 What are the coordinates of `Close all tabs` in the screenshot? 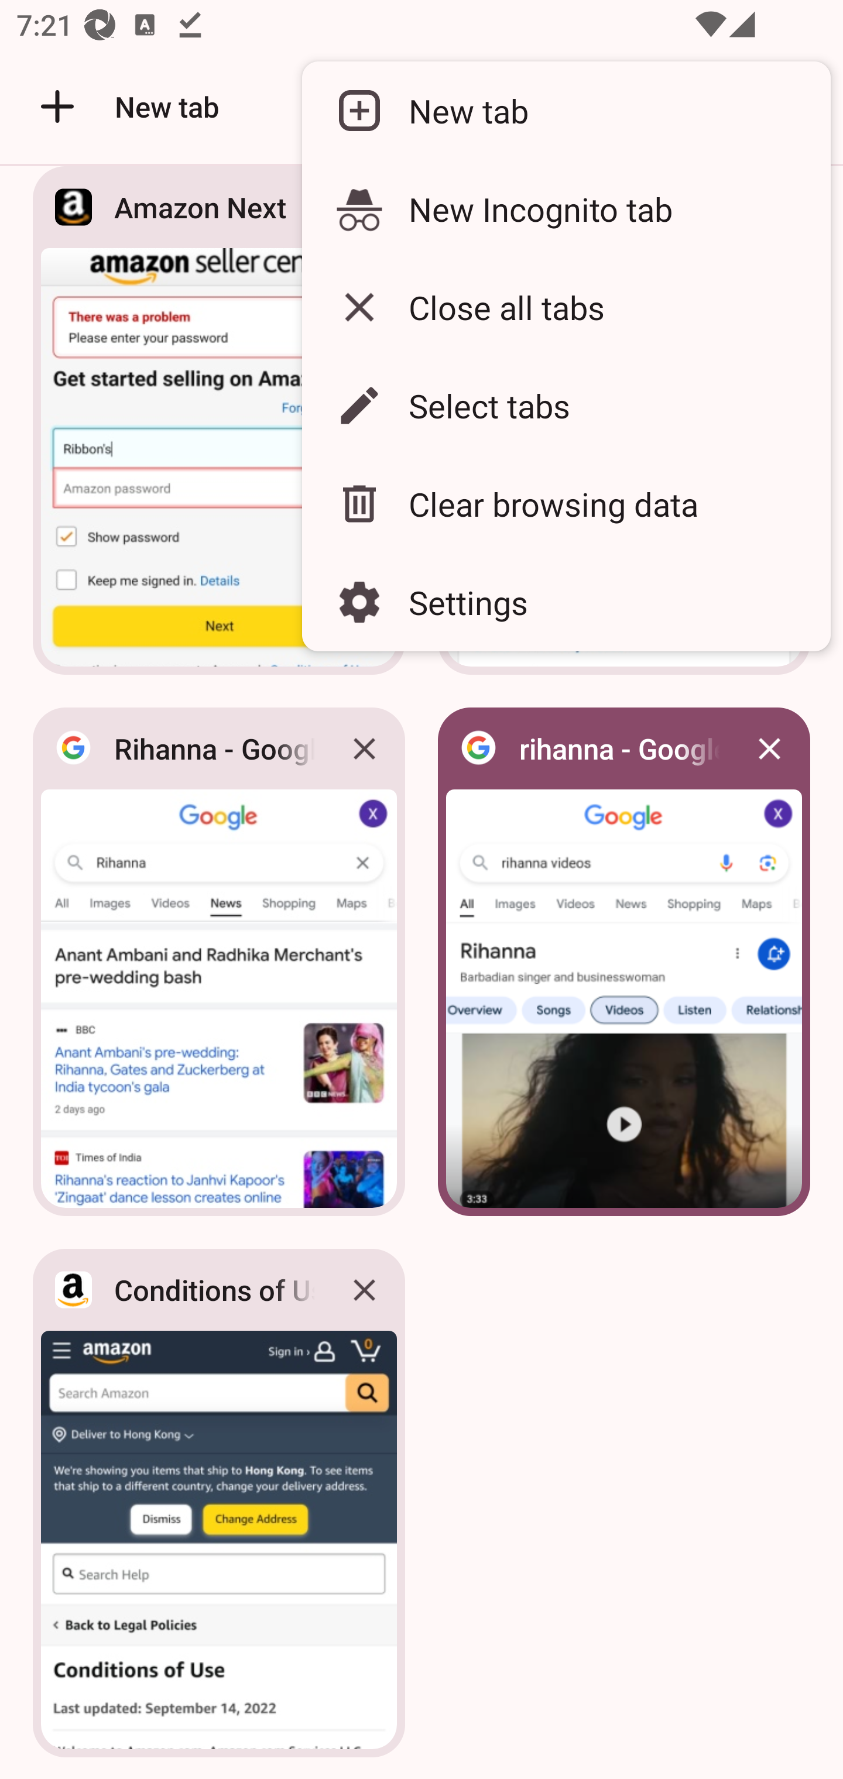 It's located at (566, 307).